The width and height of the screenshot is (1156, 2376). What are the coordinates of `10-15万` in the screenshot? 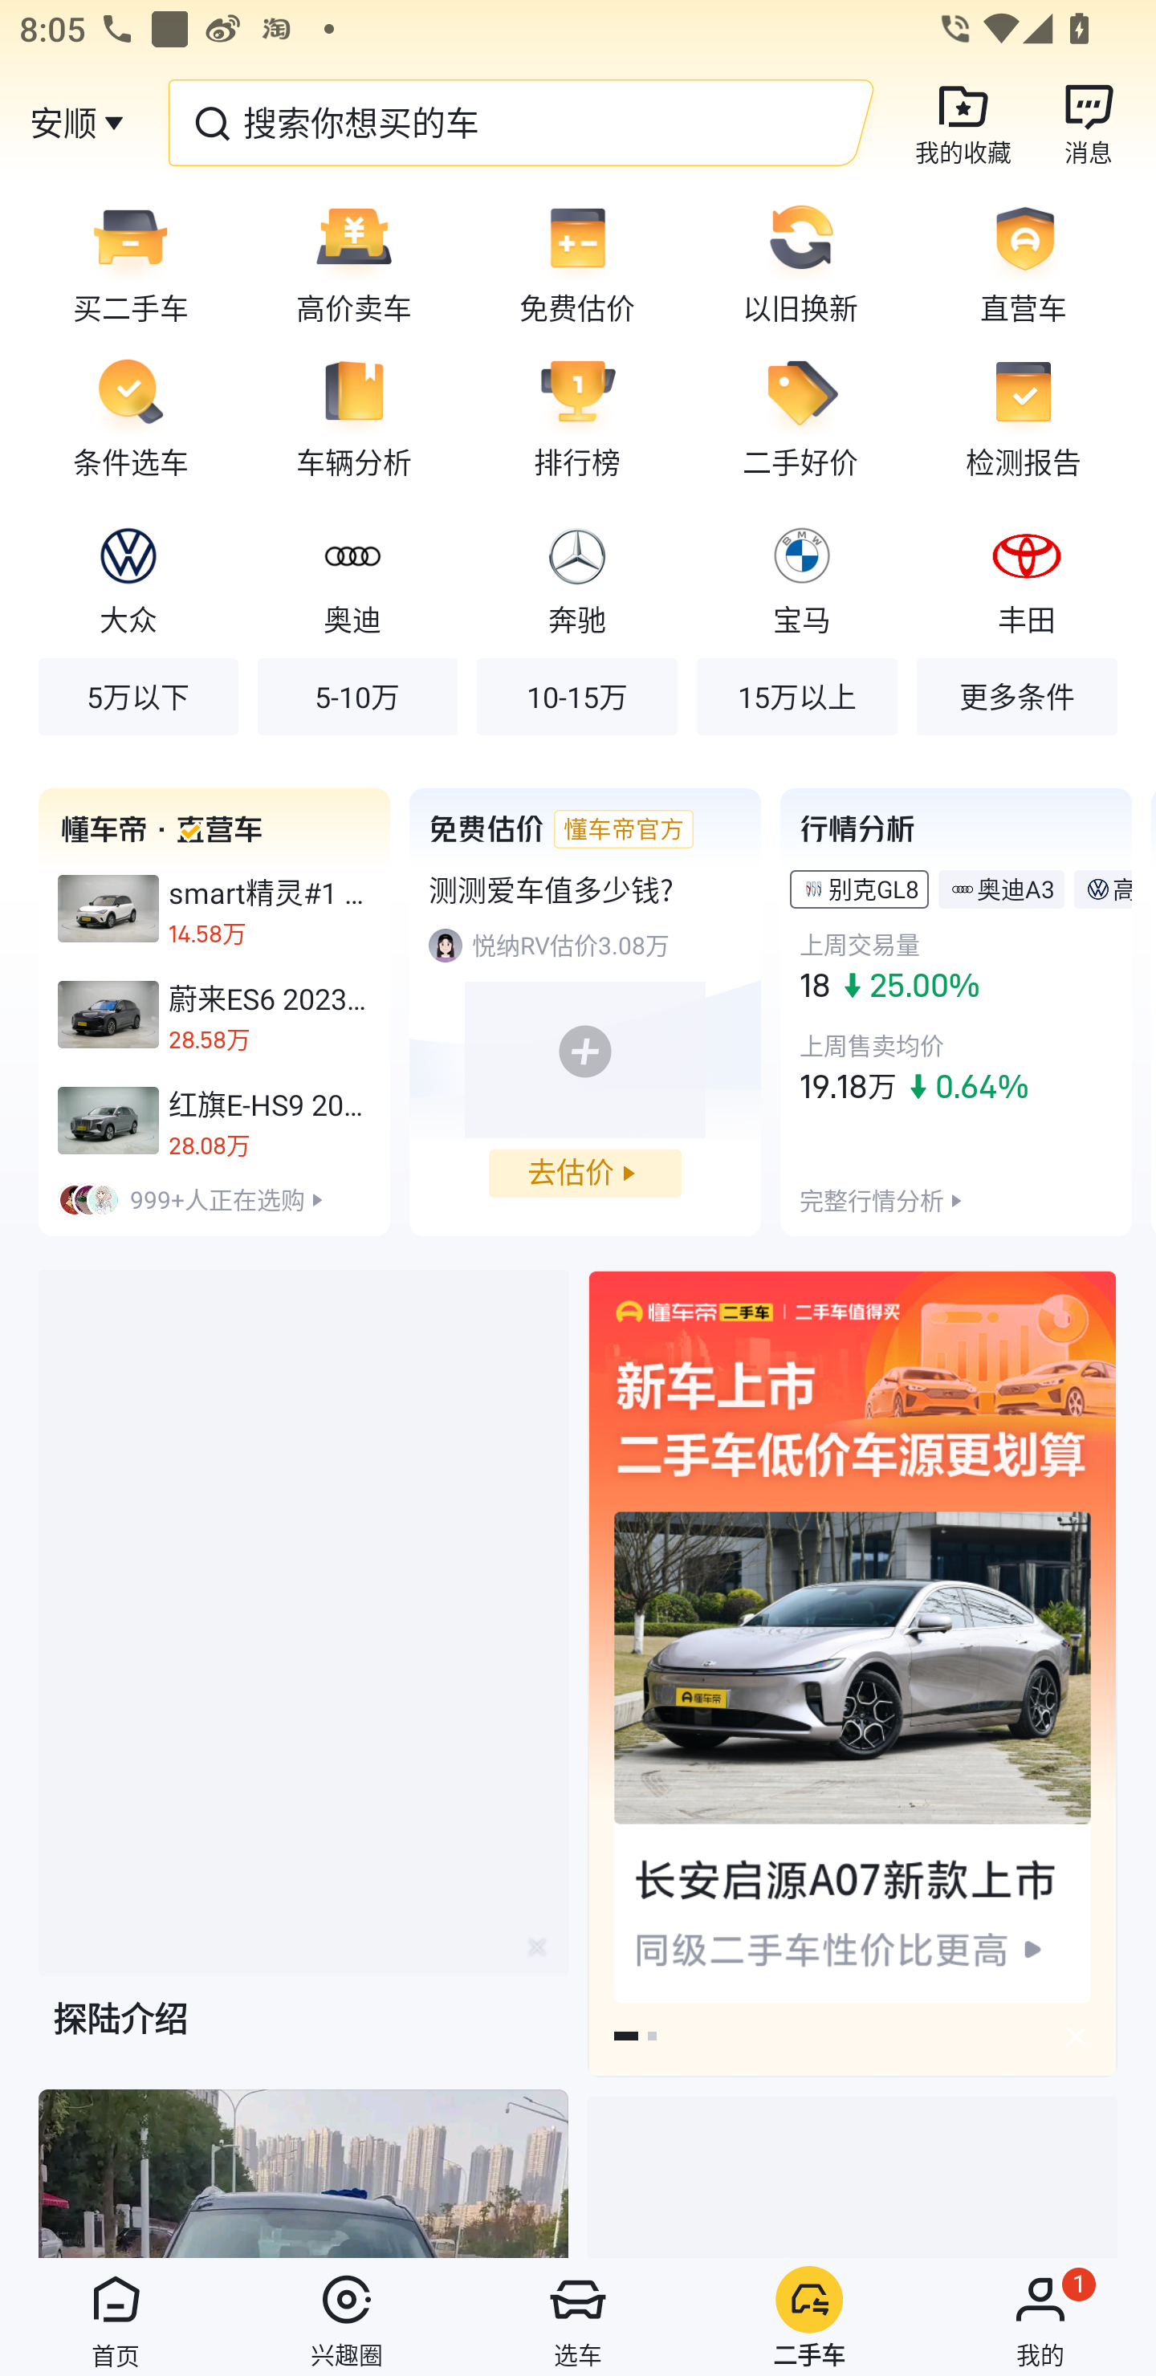 It's located at (576, 695).